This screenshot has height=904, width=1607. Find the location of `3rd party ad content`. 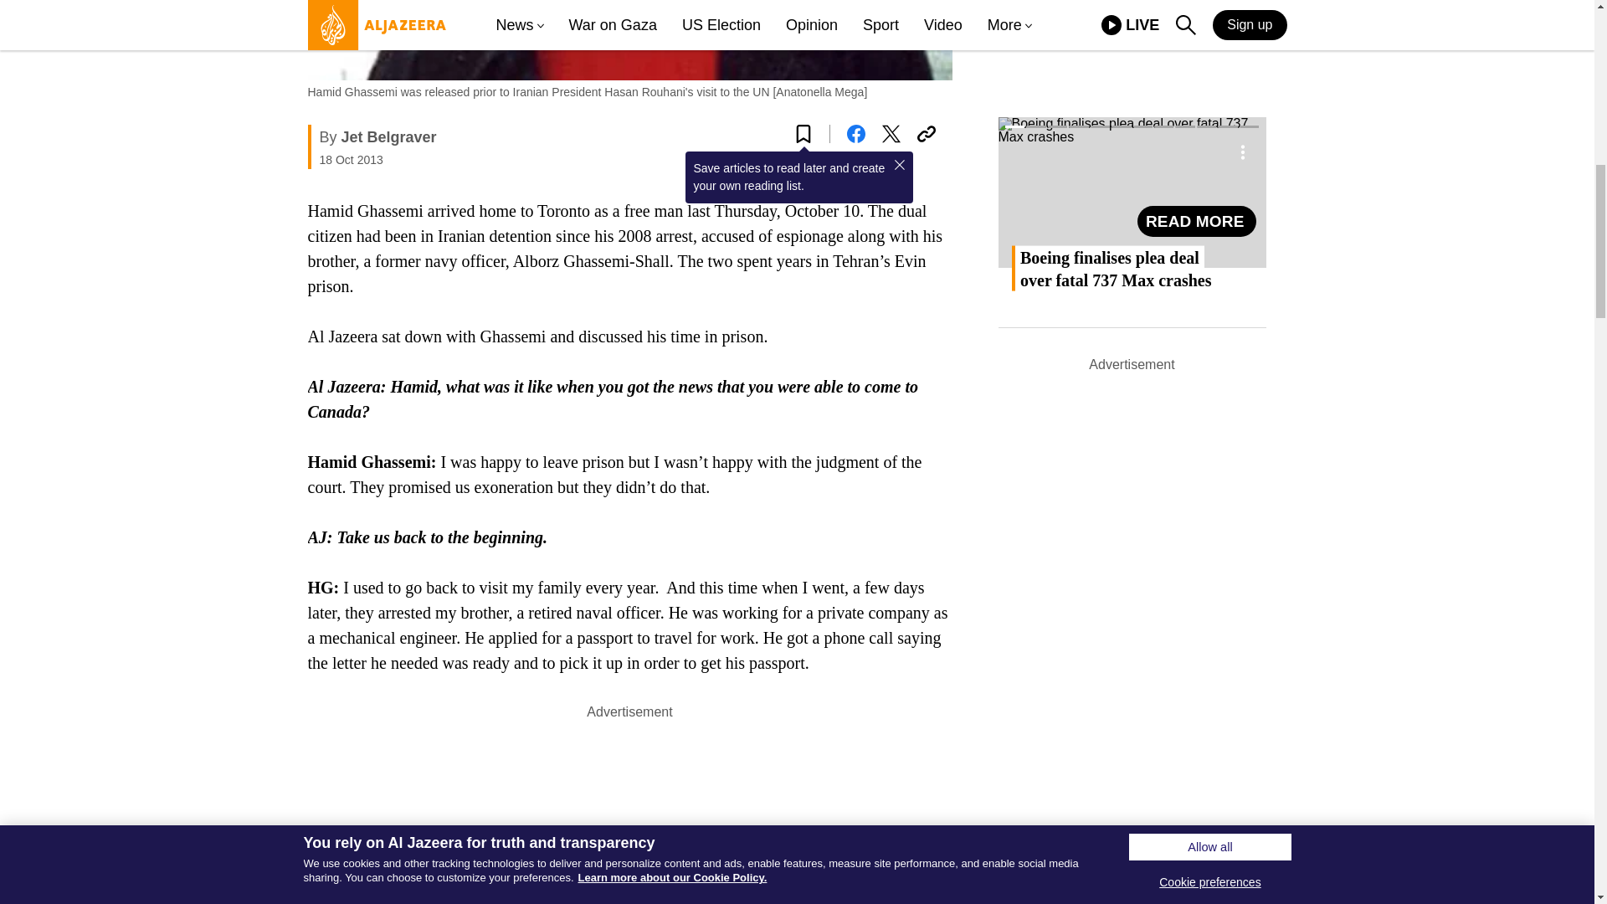

3rd party ad content is located at coordinates (629, 814).